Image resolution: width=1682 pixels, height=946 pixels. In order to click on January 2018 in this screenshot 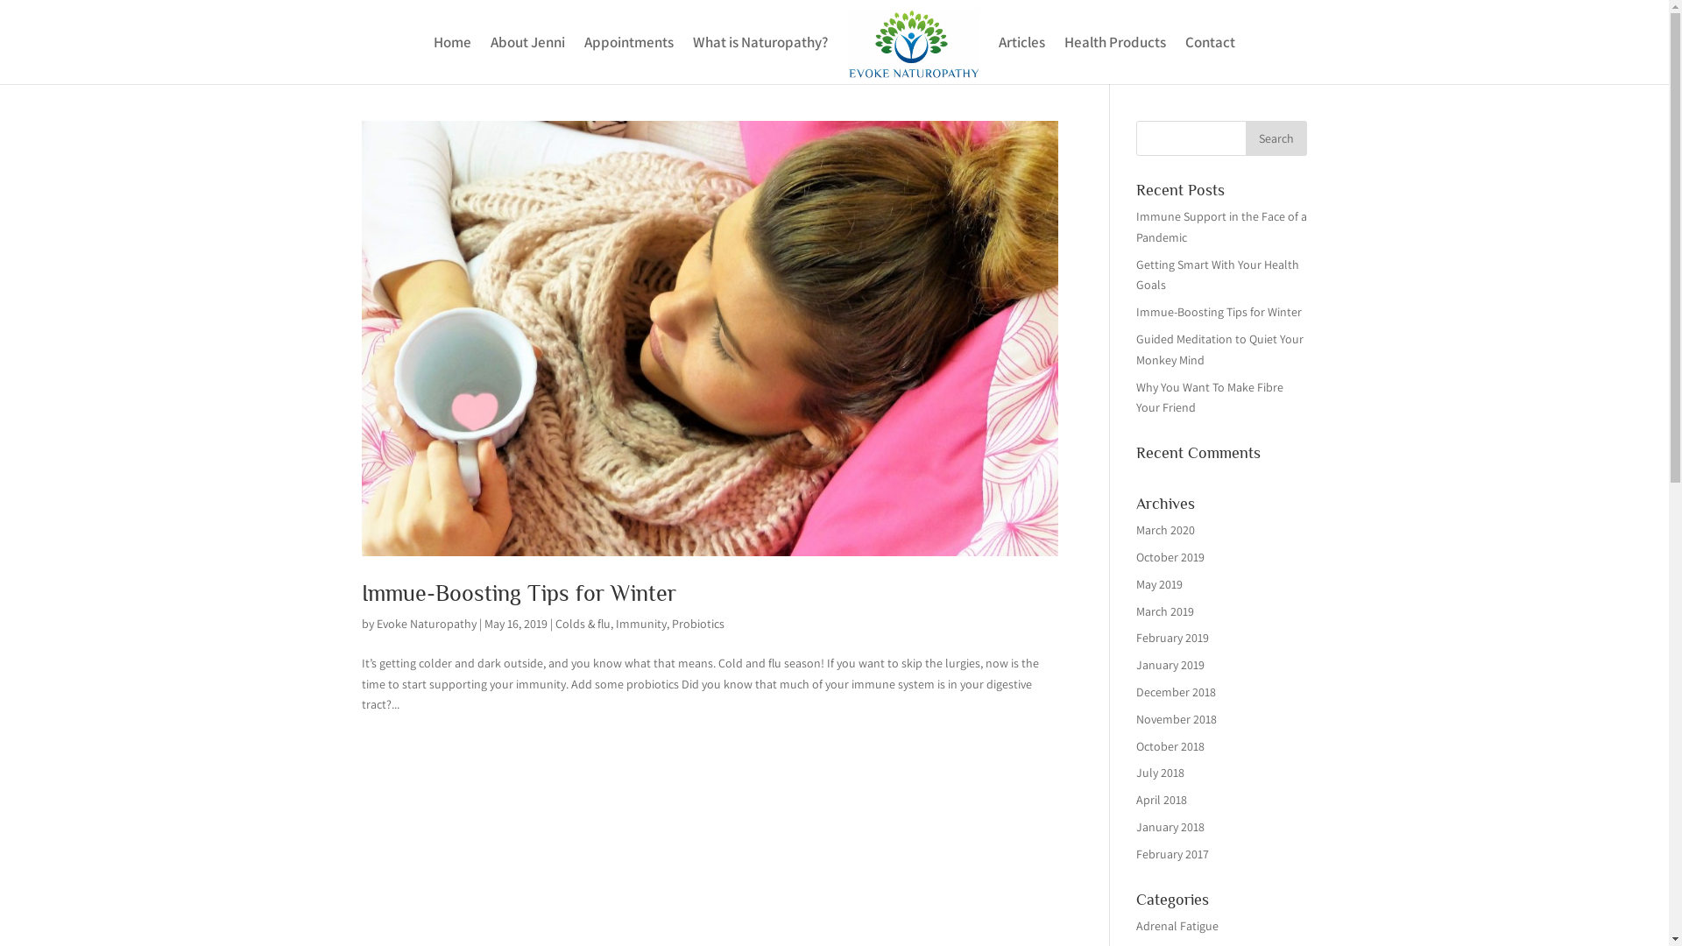, I will do `click(1170, 827)`.